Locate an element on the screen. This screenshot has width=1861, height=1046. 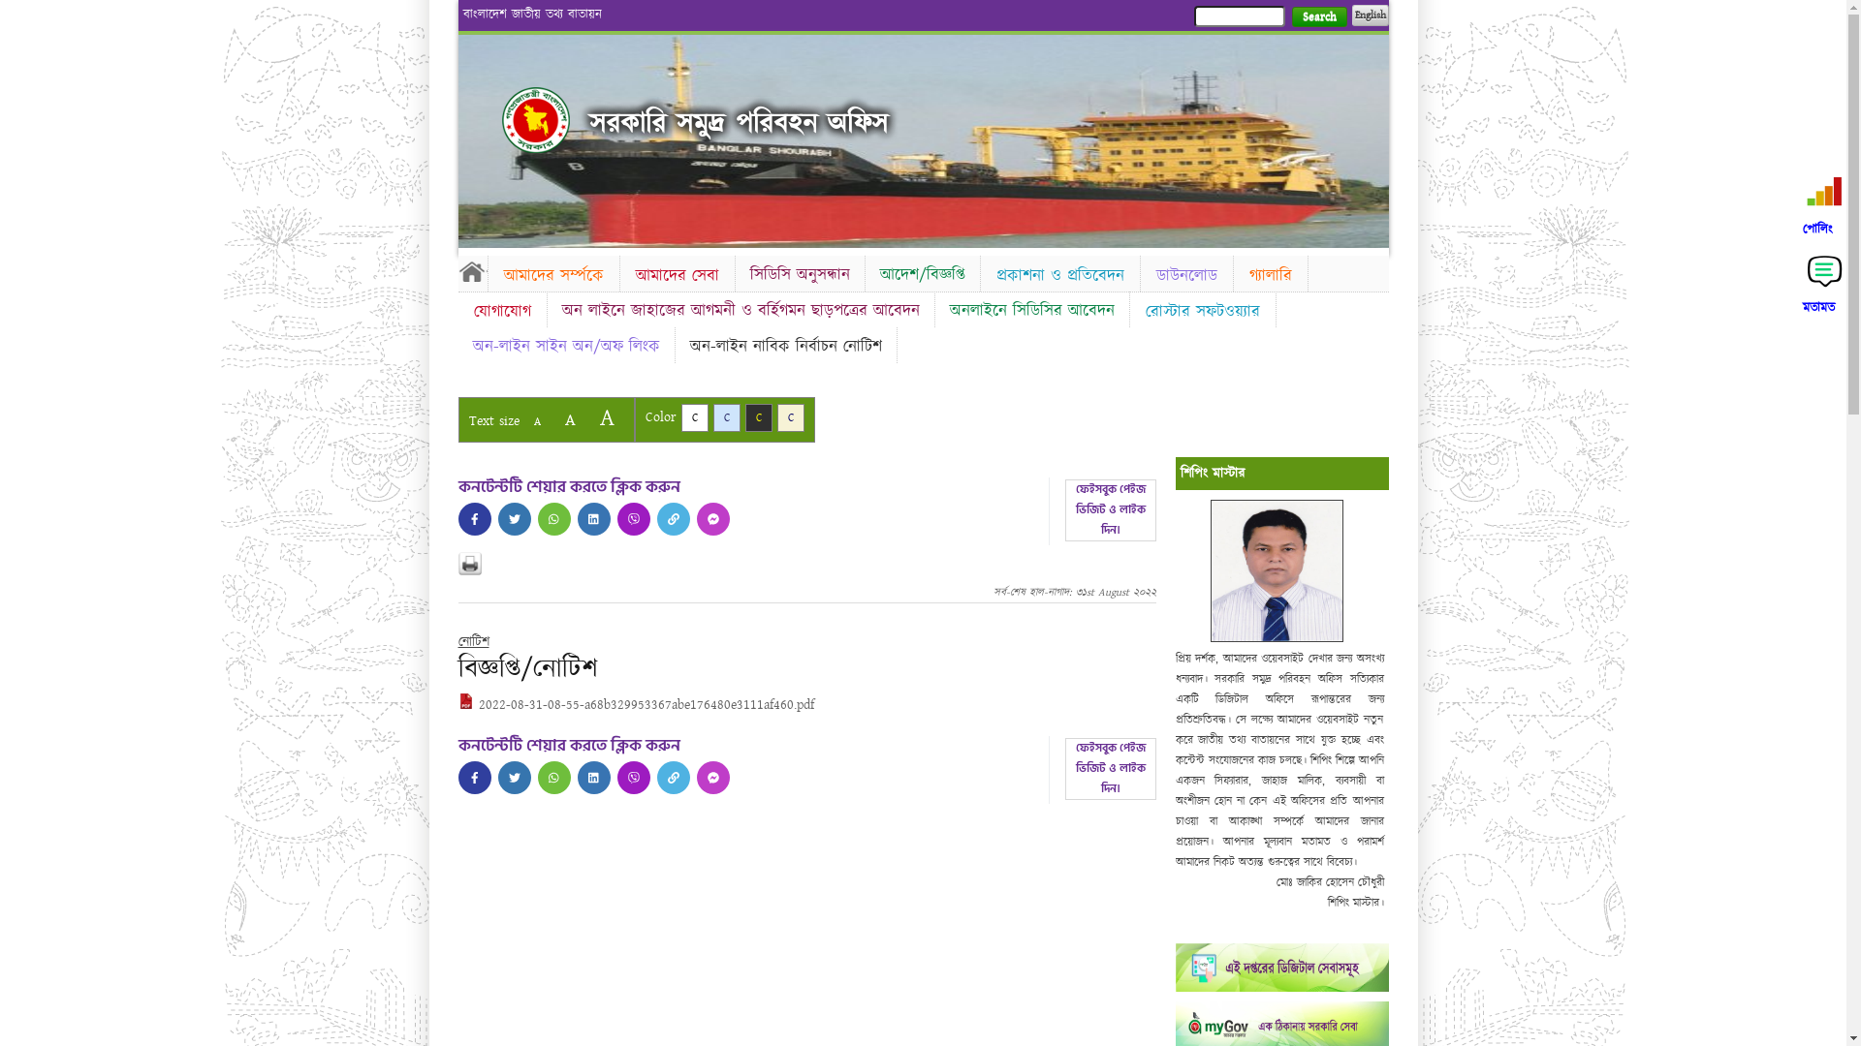
Home is located at coordinates (472, 271).